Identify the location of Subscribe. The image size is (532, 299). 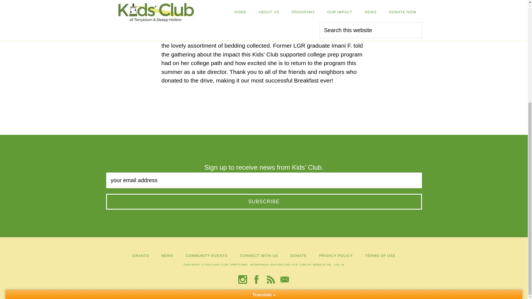
(264, 202).